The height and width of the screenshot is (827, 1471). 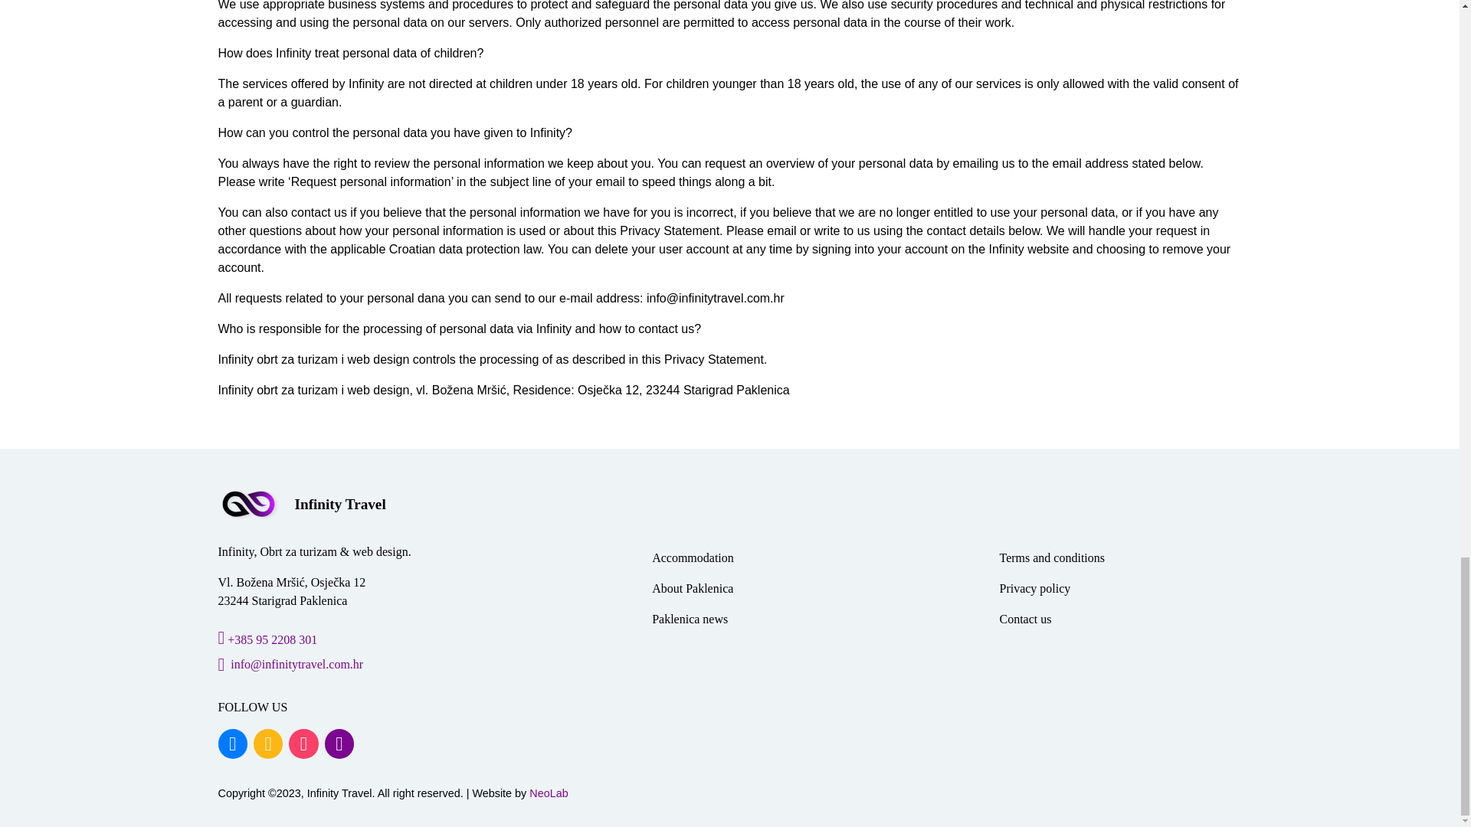 I want to click on Accommodation, so click(x=693, y=557).